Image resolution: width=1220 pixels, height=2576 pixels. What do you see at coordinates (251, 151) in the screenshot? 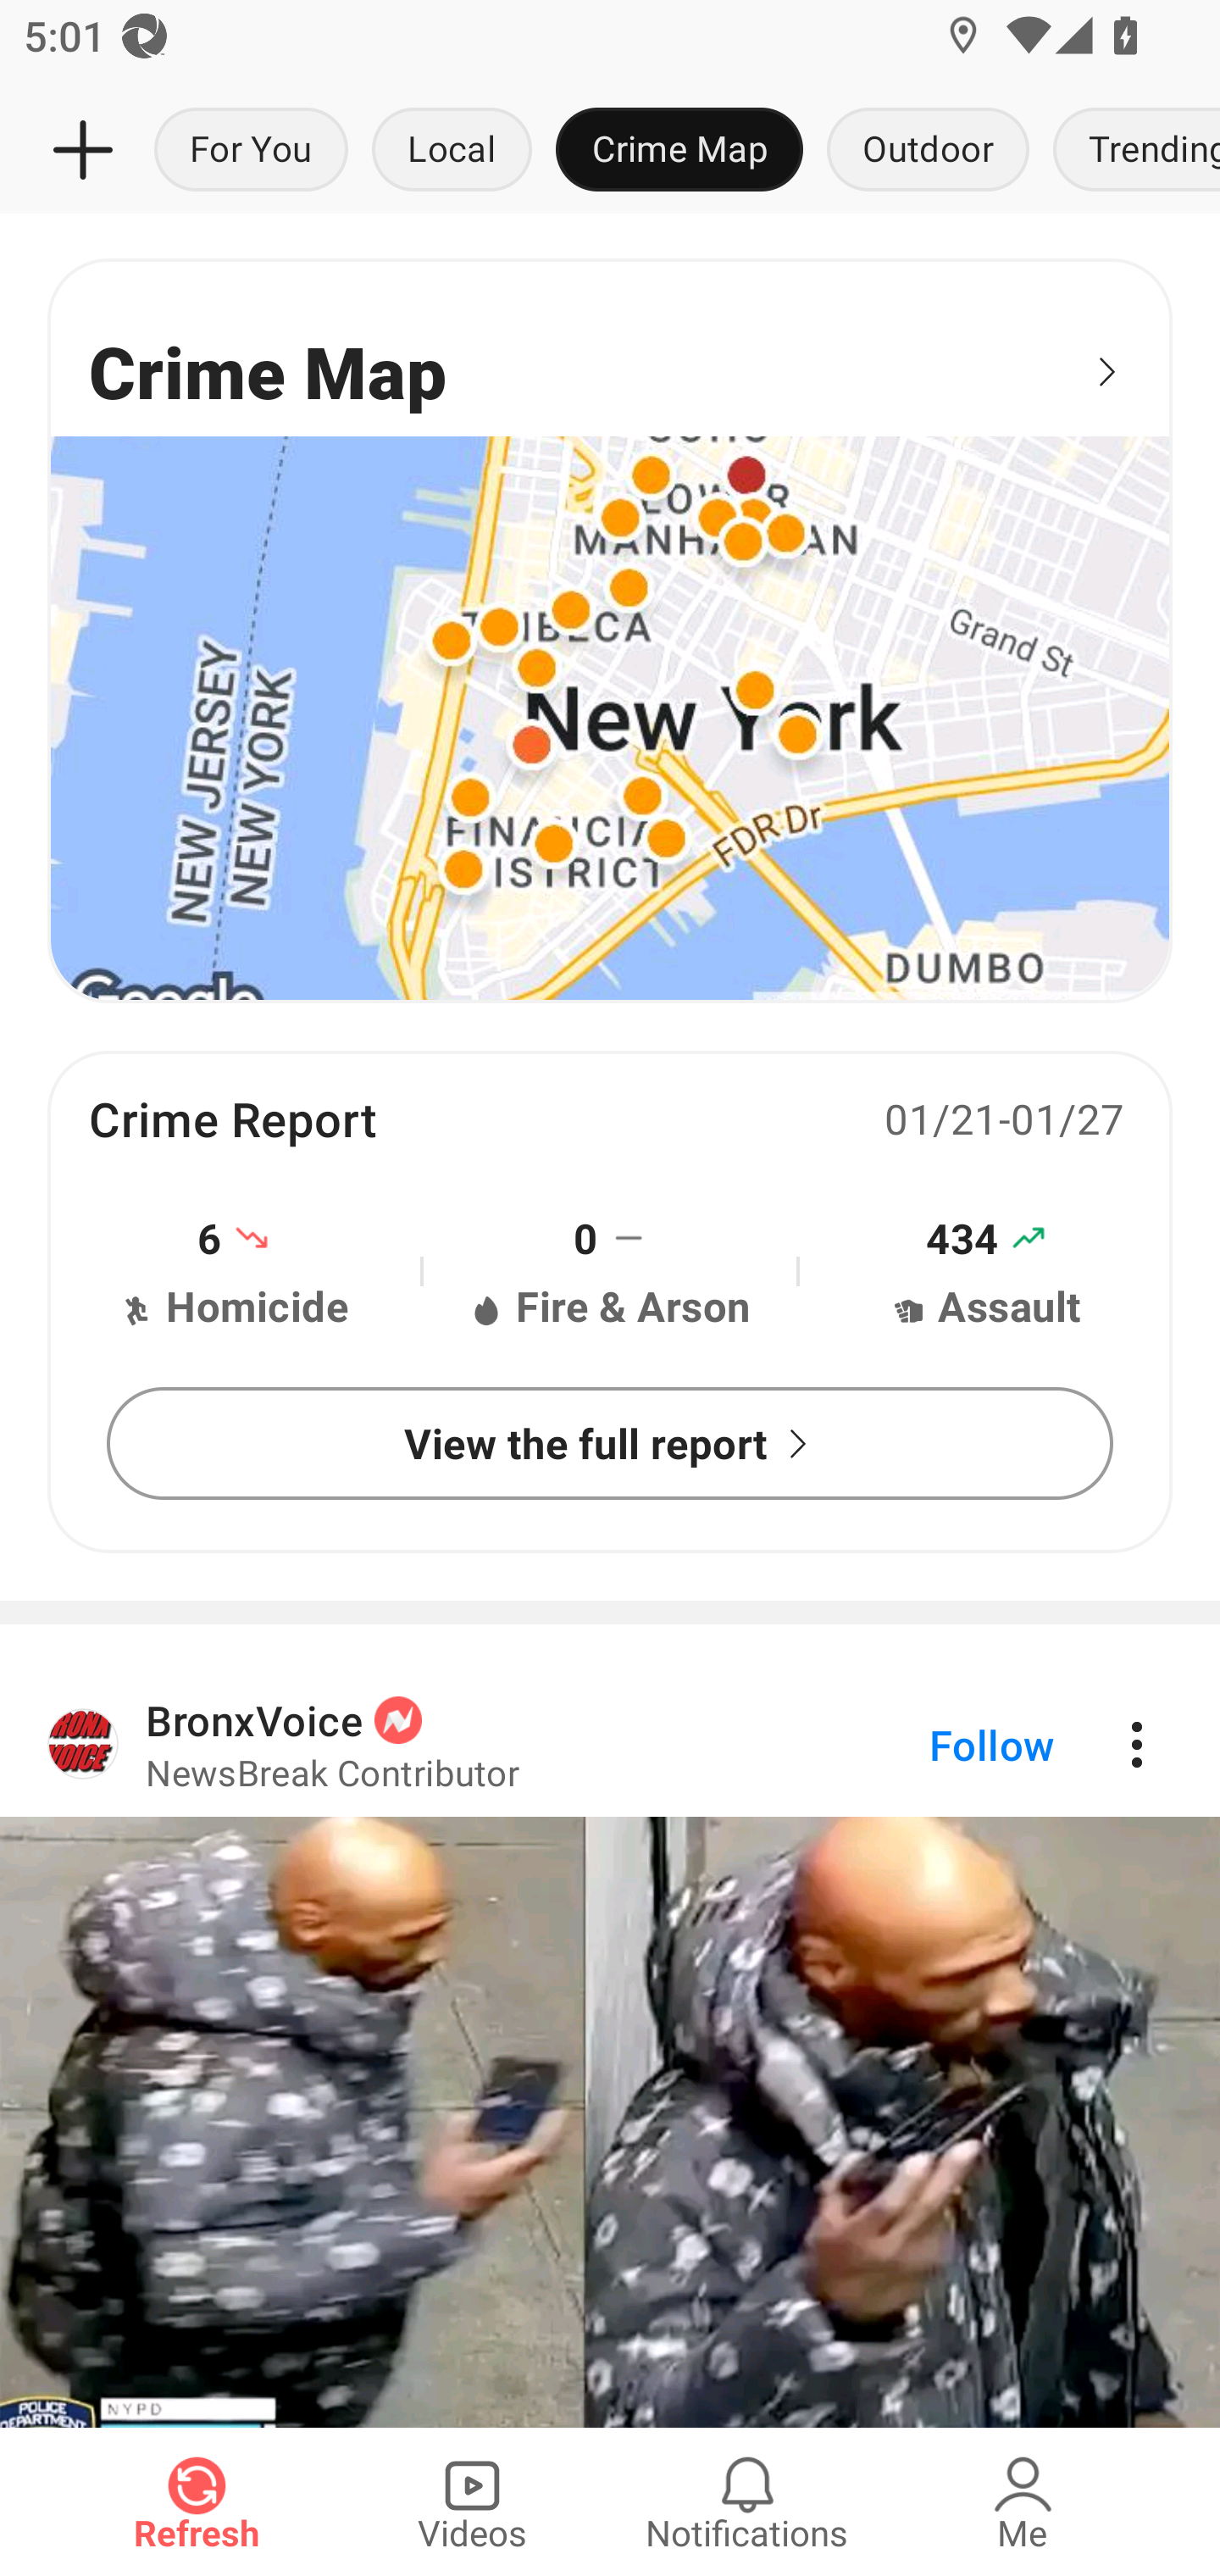
I see `For You` at bounding box center [251, 151].